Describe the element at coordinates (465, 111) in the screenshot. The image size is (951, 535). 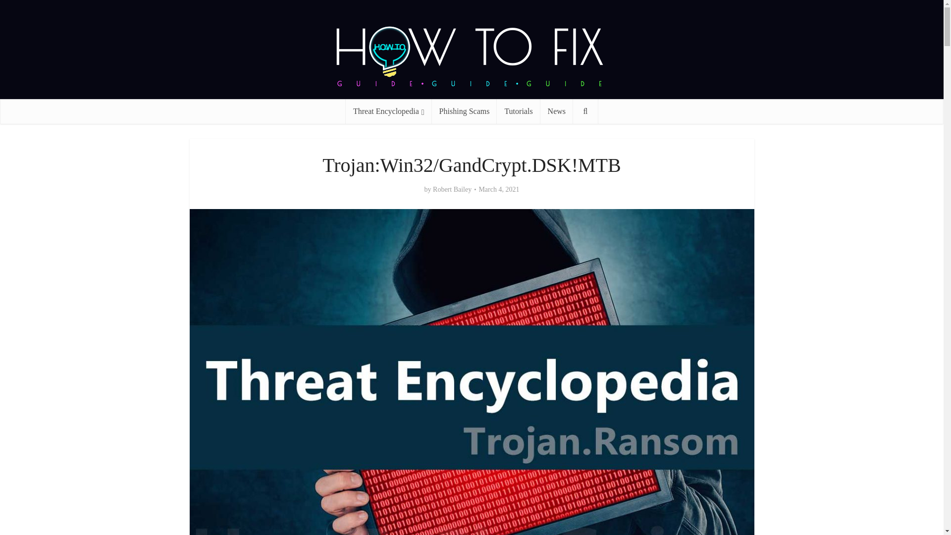
I see `Phishing Scams` at that location.